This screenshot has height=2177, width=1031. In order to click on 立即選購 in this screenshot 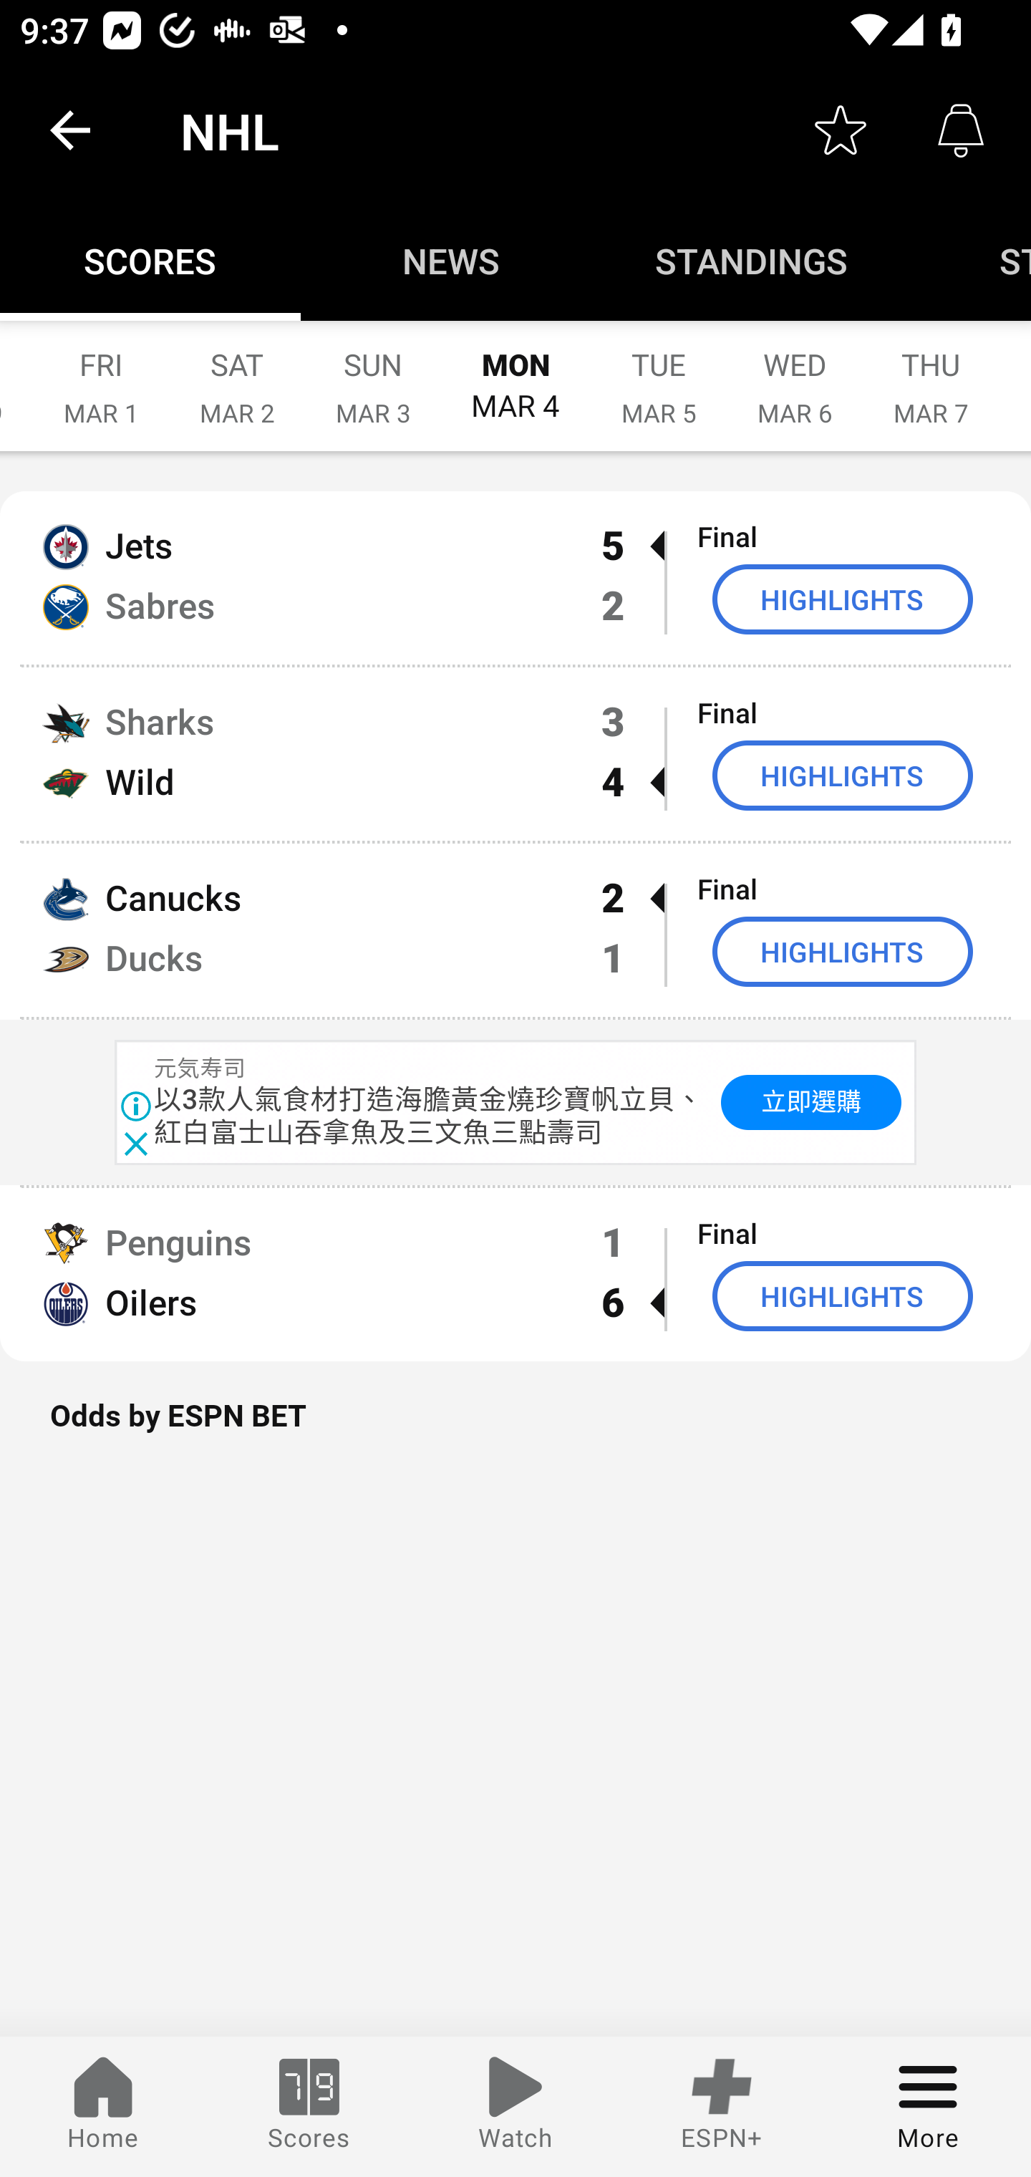, I will do `click(812, 1102)`.